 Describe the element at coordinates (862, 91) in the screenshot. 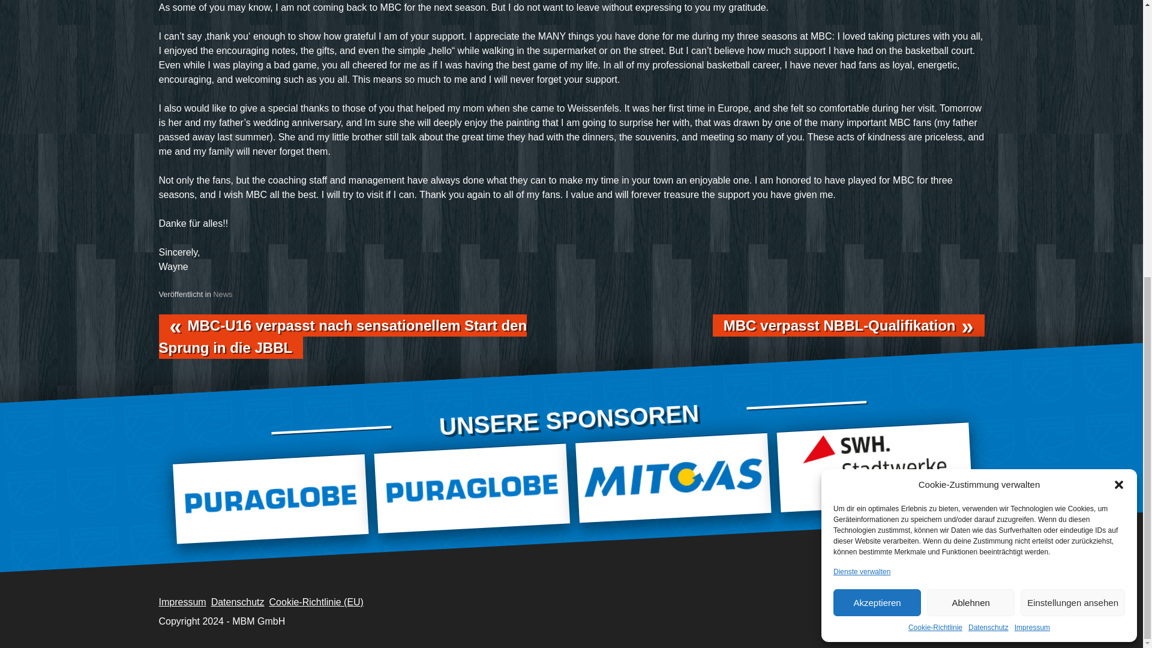

I see `Dienste verwalten` at that location.